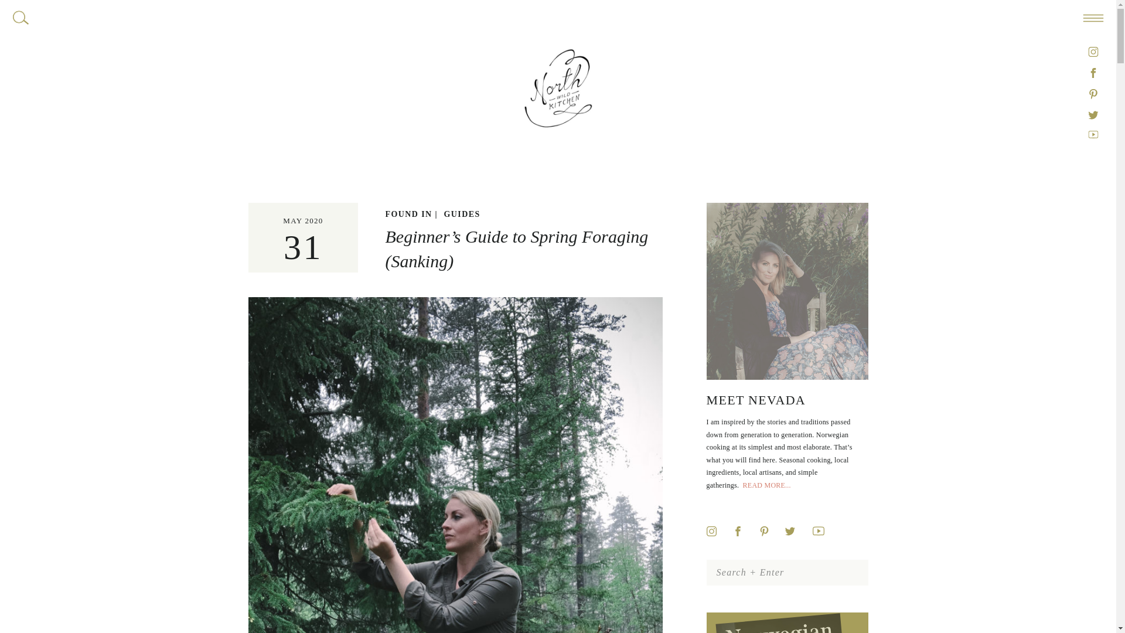 The image size is (1125, 633). I want to click on NORTH WILD KITCHEN, so click(558, 17).